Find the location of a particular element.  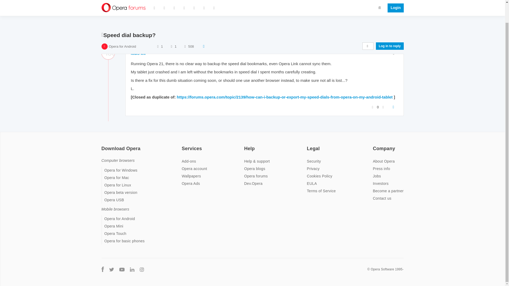

Log in to reply is located at coordinates (390, 33).